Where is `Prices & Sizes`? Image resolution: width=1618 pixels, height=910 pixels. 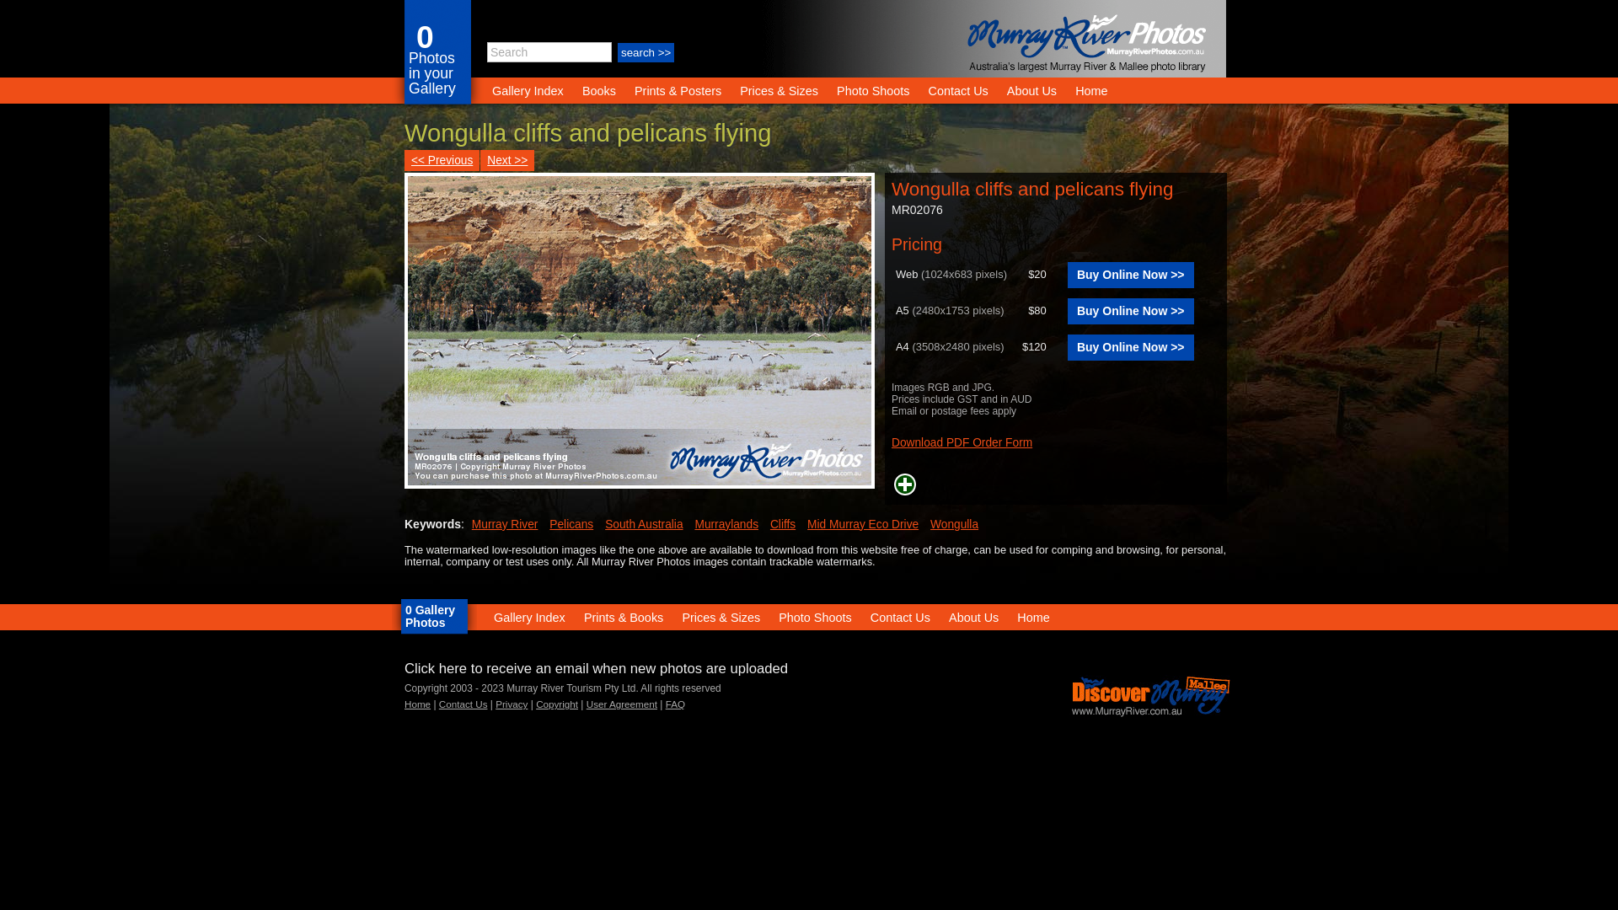
Prices & Sizes is located at coordinates (779, 91).